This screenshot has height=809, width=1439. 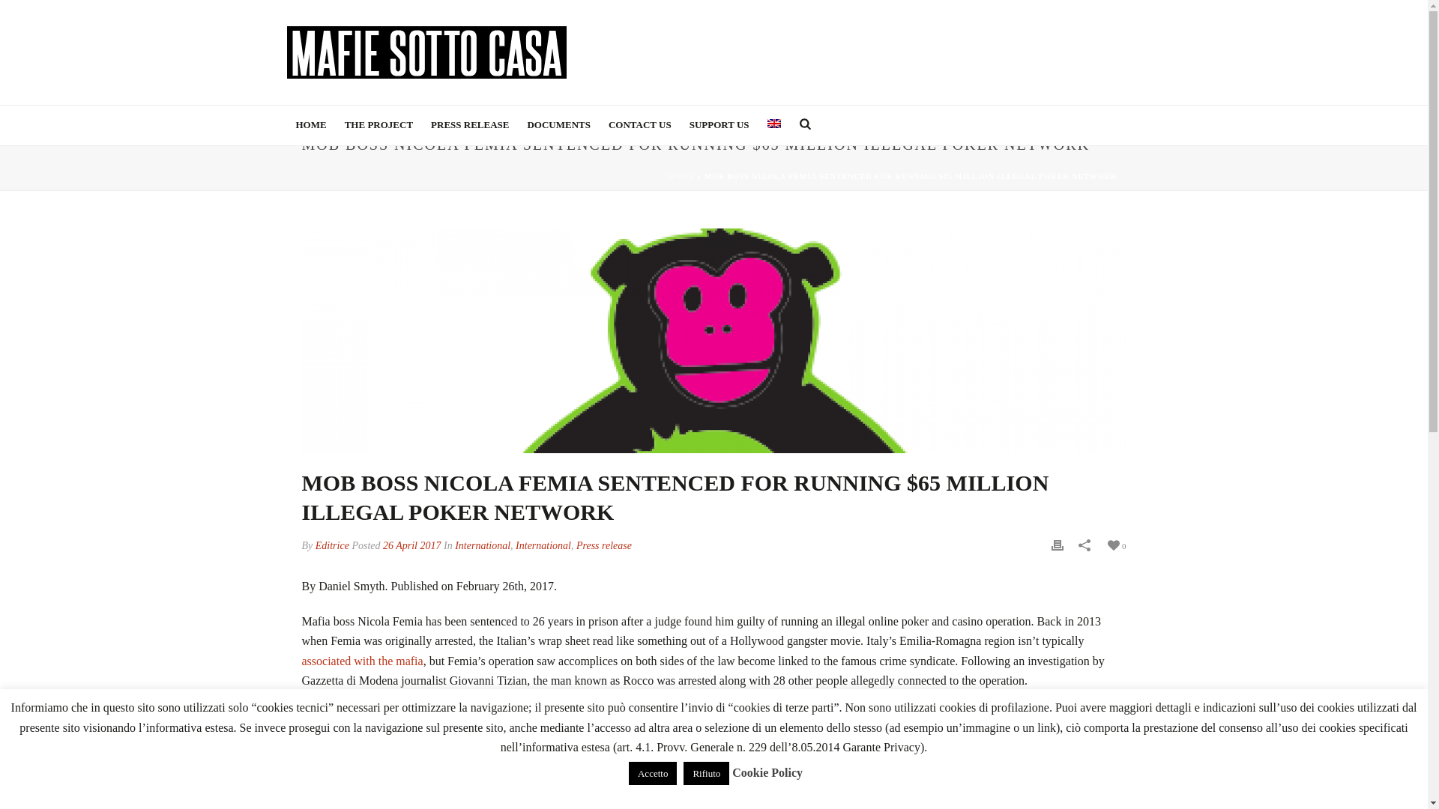 I want to click on Illegal Poker, so click(x=496, y=794).